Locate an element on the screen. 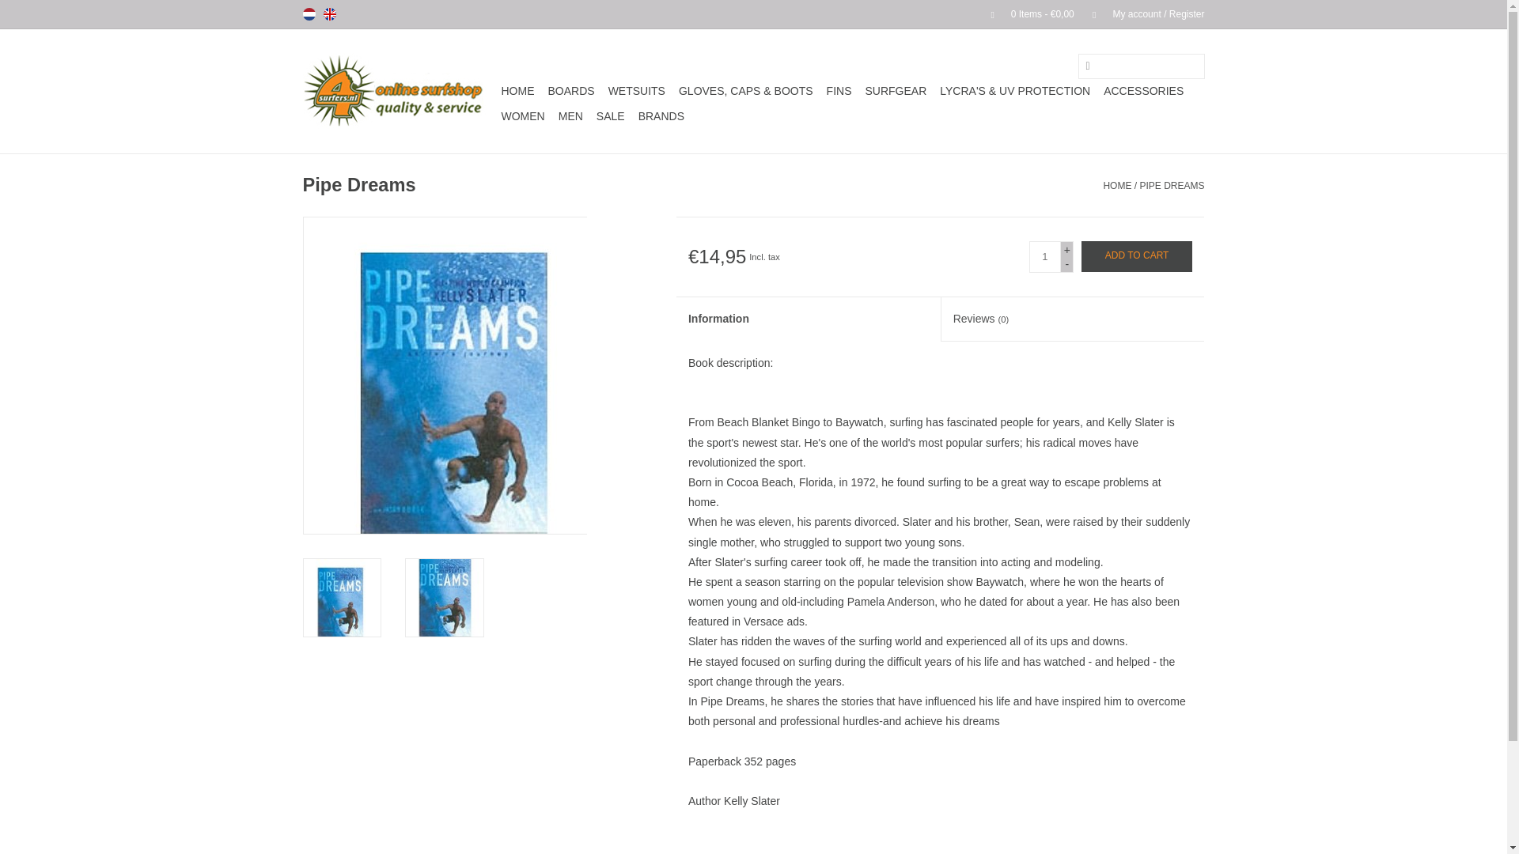 This screenshot has width=1519, height=854. 4surfers.nl is located at coordinates (399, 91).